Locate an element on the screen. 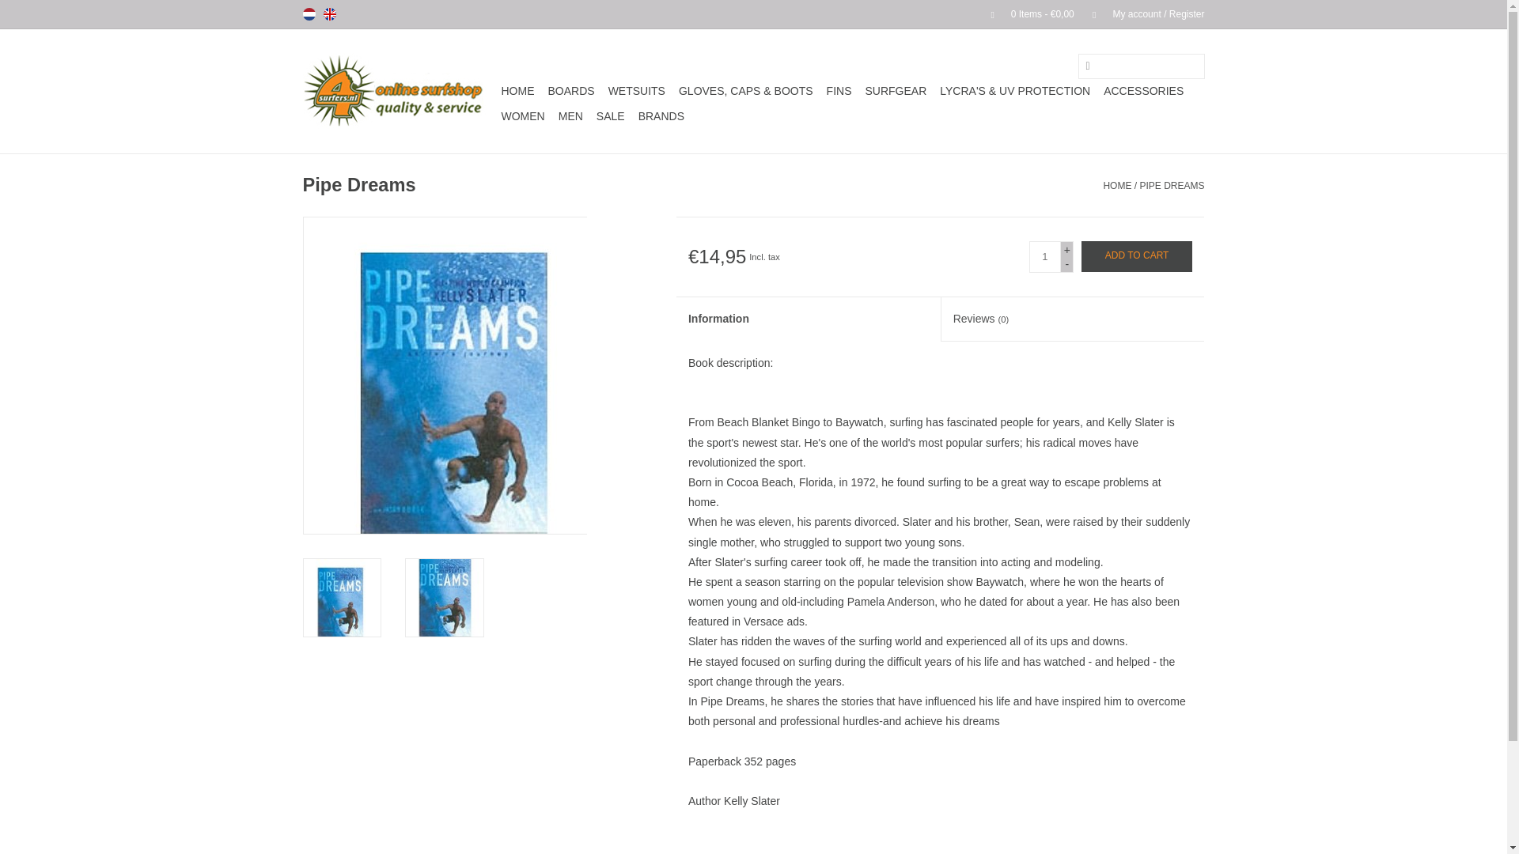 This screenshot has width=1519, height=854. 4surfers.nl is located at coordinates (399, 91).